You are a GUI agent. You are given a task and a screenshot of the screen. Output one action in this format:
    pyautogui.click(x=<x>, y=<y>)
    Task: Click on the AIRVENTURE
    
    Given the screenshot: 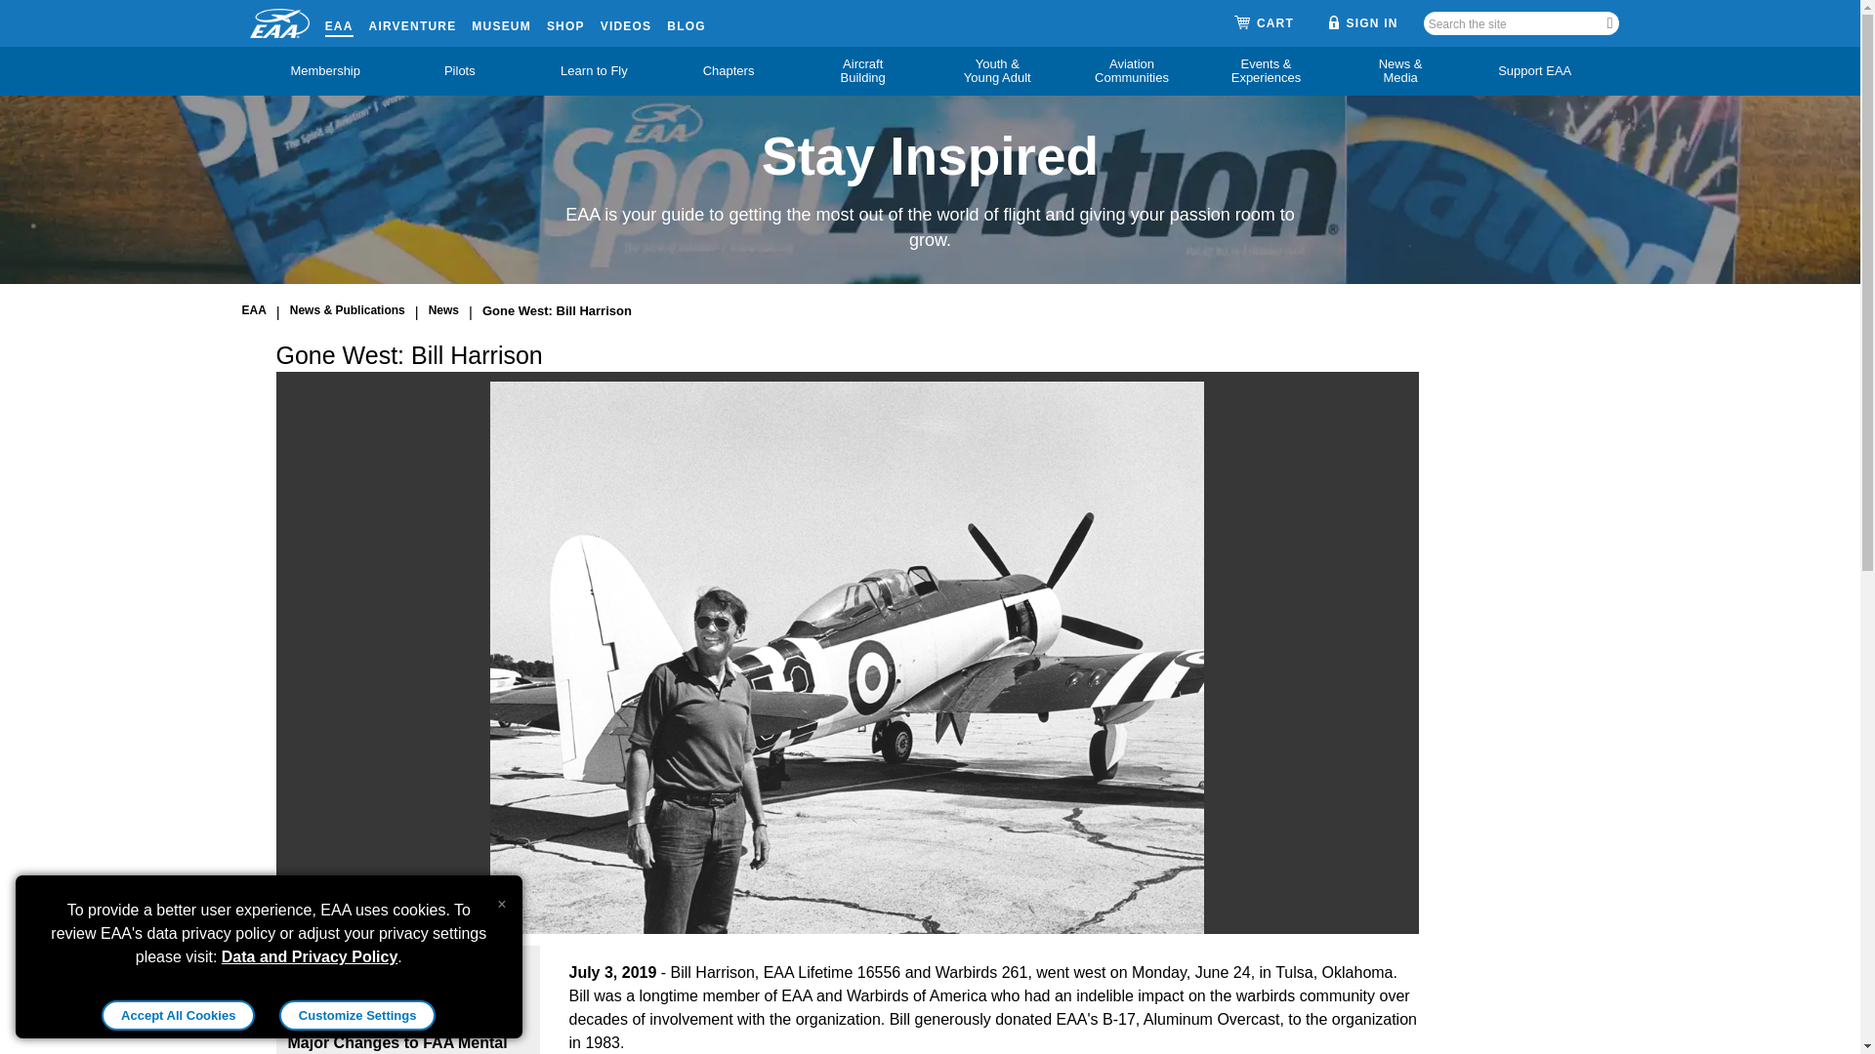 What is the action you would take?
    pyautogui.click(x=413, y=22)
    